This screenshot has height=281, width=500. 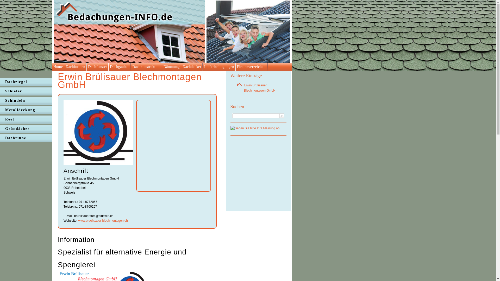 I want to click on Webseite , so click(x=98, y=164).